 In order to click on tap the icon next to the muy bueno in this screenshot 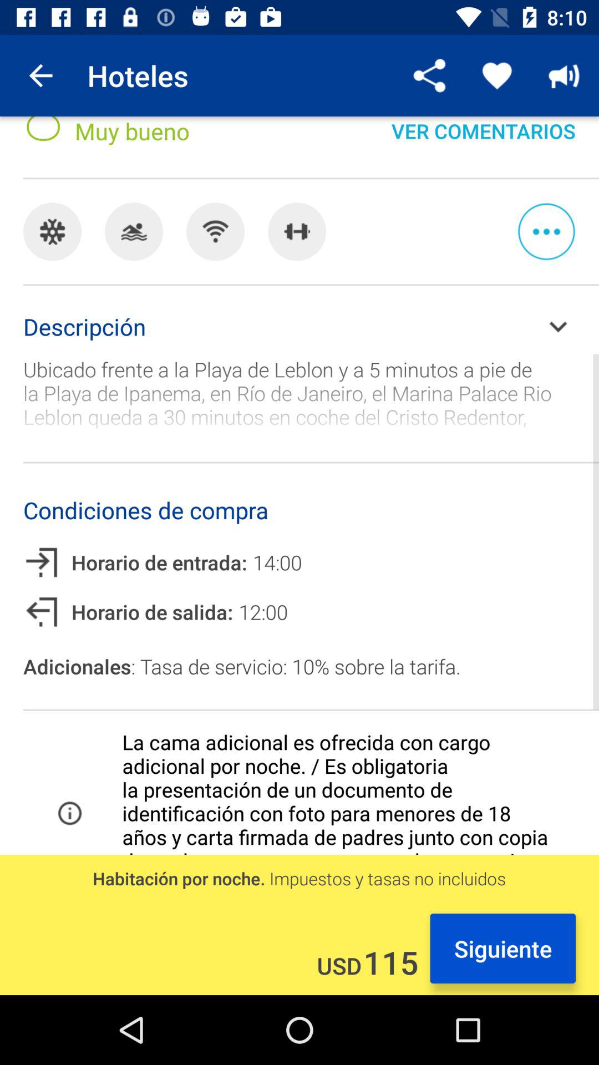, I will do `click(430, 75)`.